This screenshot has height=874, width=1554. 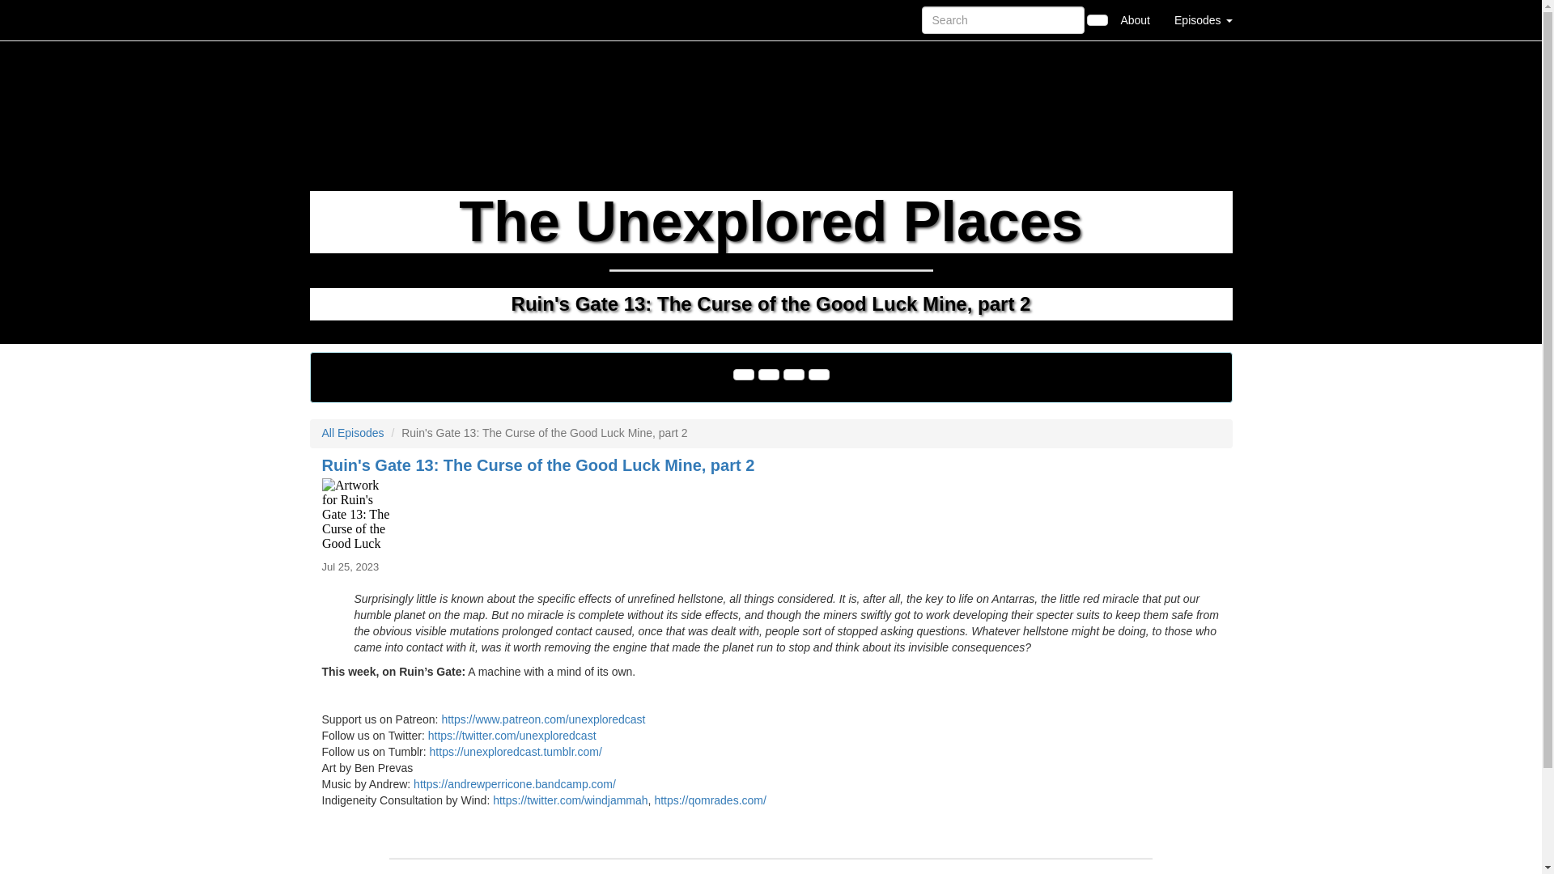 What do you see at coordinates (1135, 19) in the screenshot?
I see `About` at bounding box center [1135, 19].